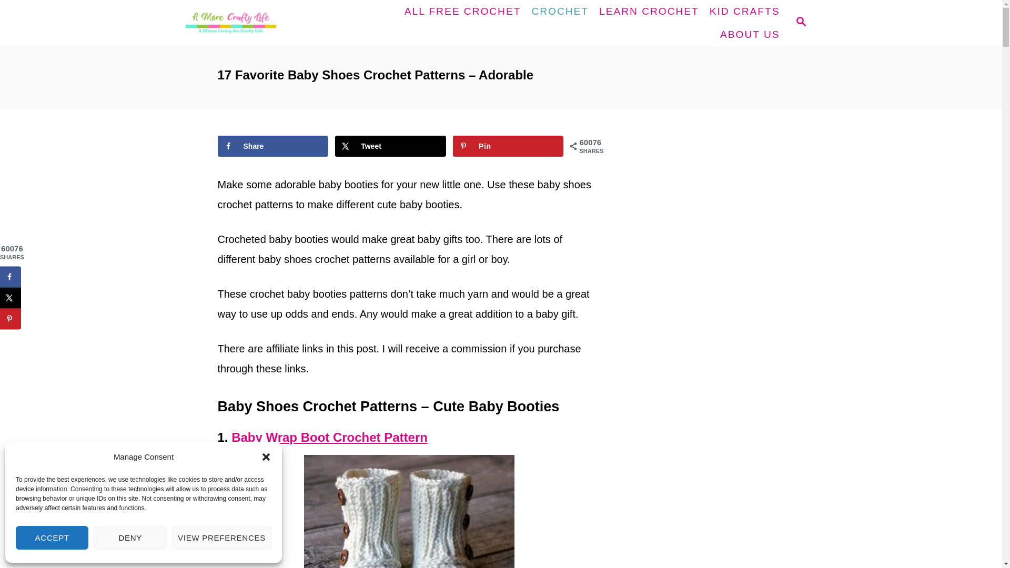  Describe the element at coordinates (52, 537) in the screenshot. I see `ACCEPT` at that location.